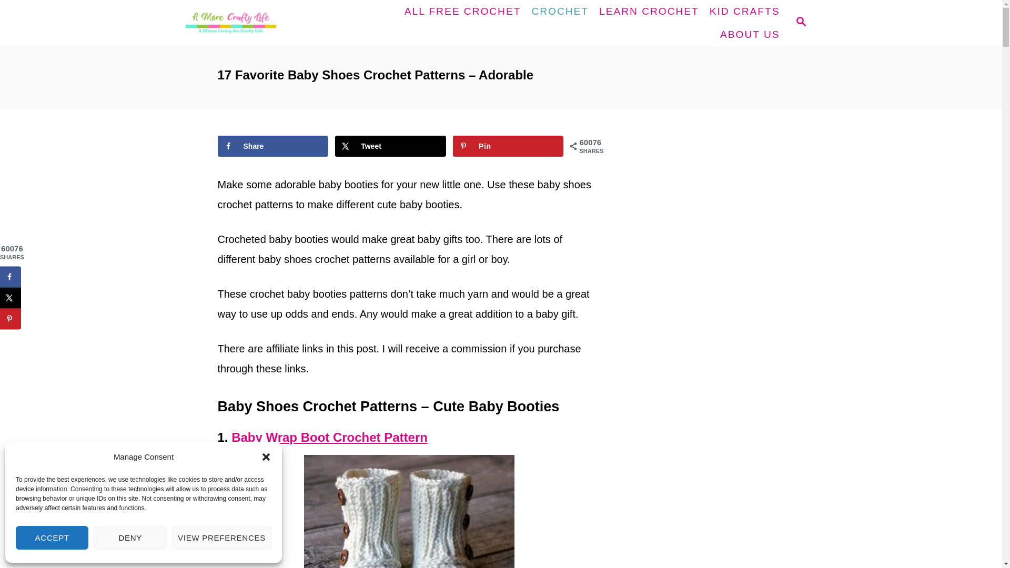  Describe the element at coordinates (52, 537) in the screenshot. I see `ACCEPT` at that location.